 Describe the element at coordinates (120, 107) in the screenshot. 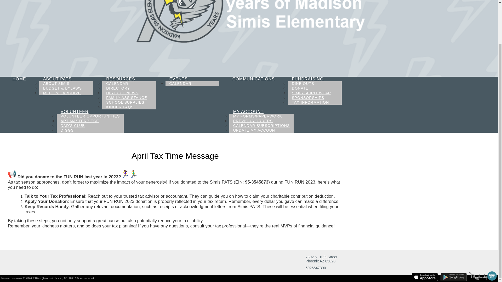

I see `KINDER FAQS` at that location.